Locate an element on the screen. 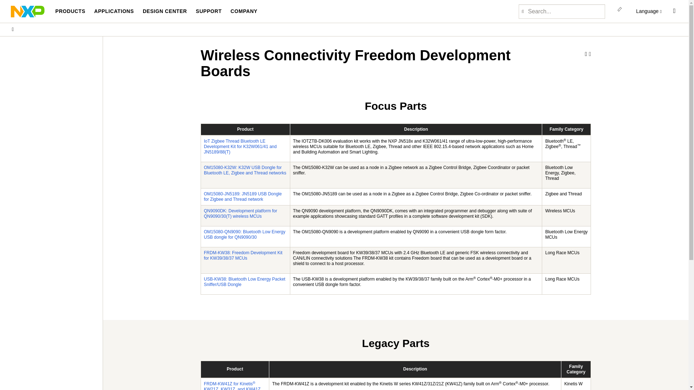 The image size is (694, 390). Language  is located at coordinates (649, 12).